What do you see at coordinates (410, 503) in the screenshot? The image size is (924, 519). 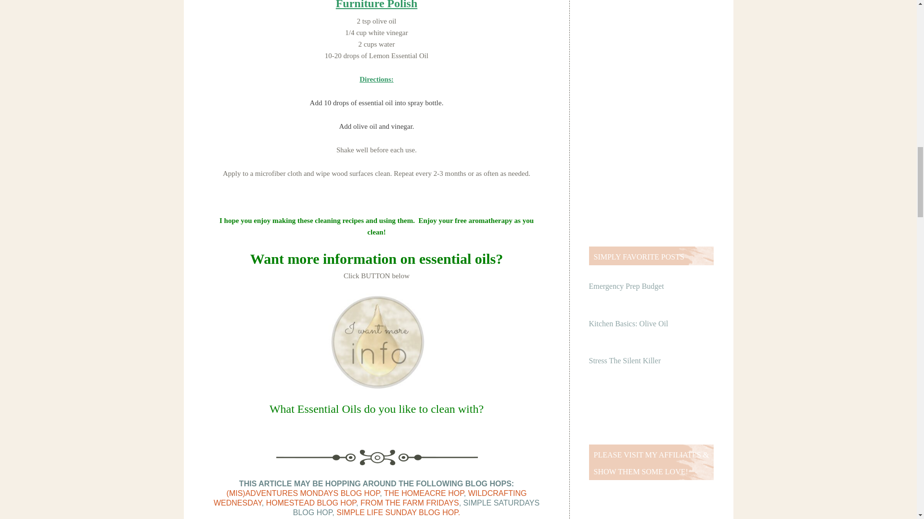 I see `FROM THE FARM FRIDAYS` at bounding box center [410, 503].